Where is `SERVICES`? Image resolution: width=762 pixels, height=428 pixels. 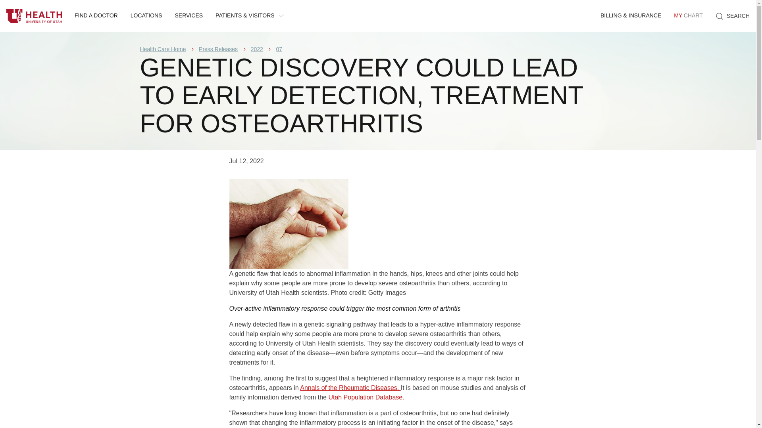
SERVICES is located at coordinates (189, 16).